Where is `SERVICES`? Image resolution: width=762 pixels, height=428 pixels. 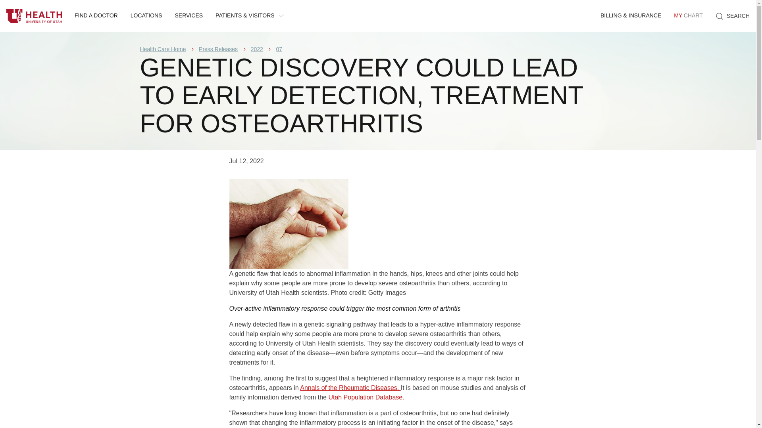
SERVICES is located at coordinates (189, 16).